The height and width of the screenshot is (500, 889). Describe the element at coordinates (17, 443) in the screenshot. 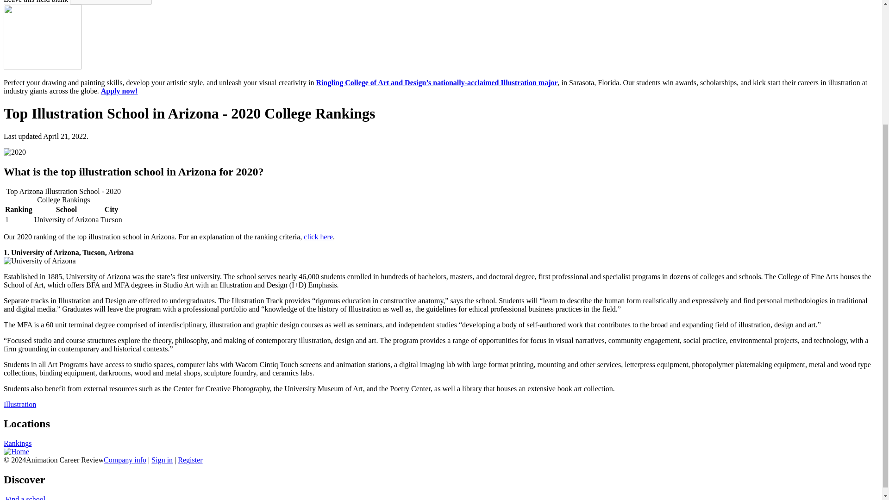

I see `Rankings` at that location.